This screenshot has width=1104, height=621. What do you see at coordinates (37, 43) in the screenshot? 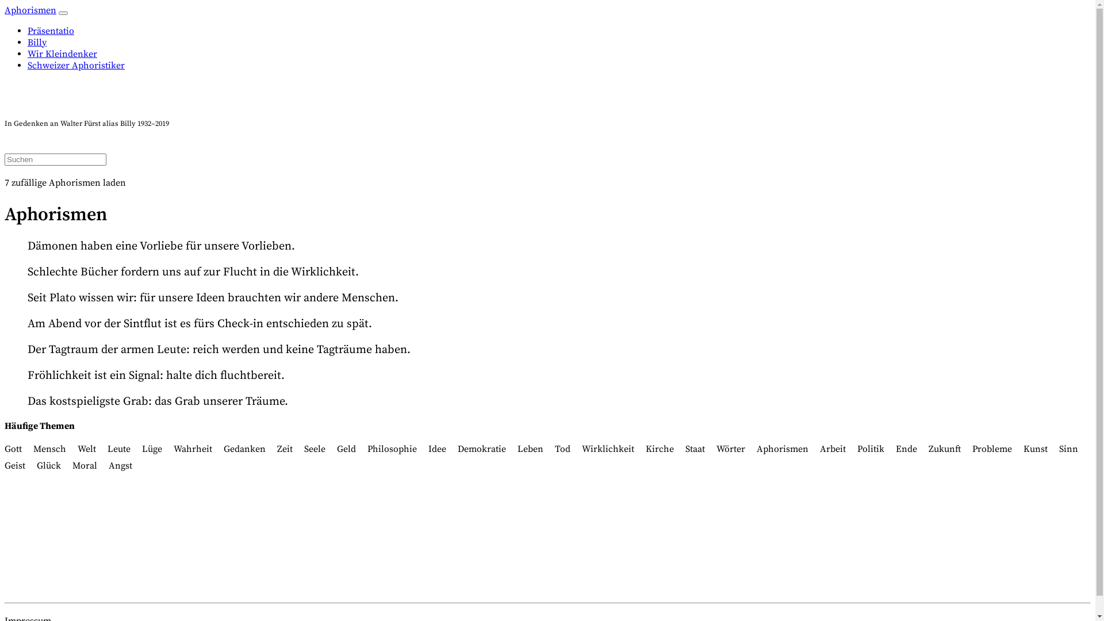
I see `Billy` at bounding box center [37, 43].